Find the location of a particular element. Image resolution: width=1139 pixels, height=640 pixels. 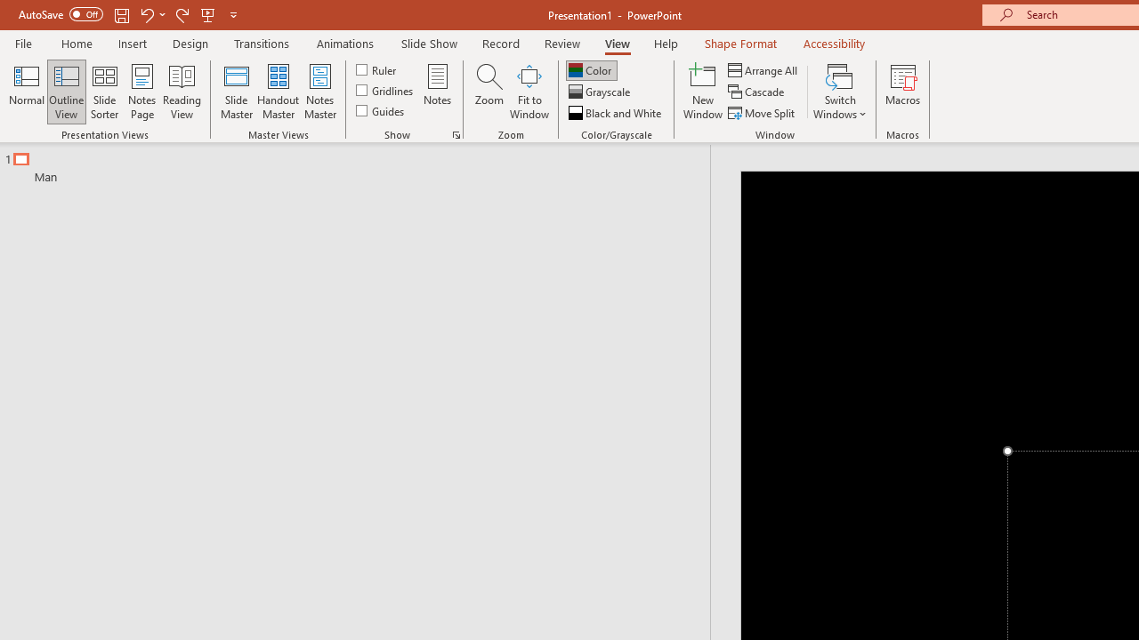

Fit to Window is located at coordinates (529, 91).